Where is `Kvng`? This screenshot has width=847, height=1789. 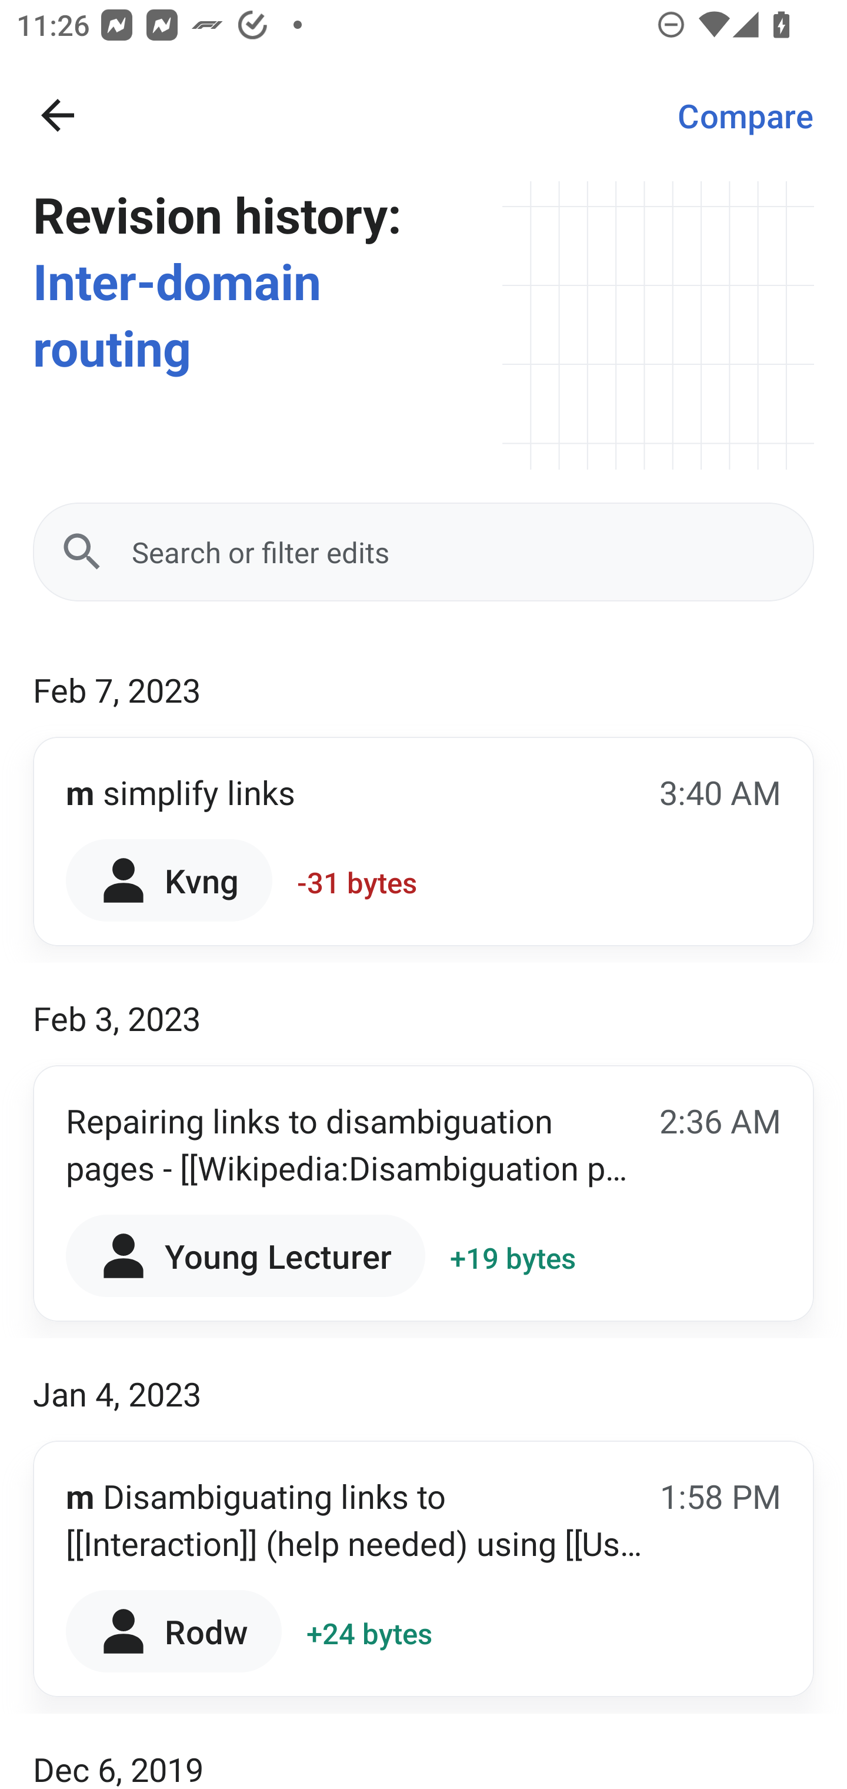
Kvng is located at coordinates (169, 880).